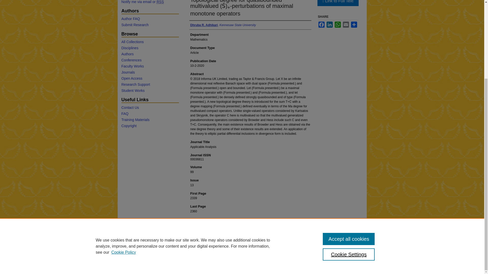  What do you see at coordinates (150, 2) in the screenshot?
I see `Notify me via email or RSS` at bounding box center [150, 2].